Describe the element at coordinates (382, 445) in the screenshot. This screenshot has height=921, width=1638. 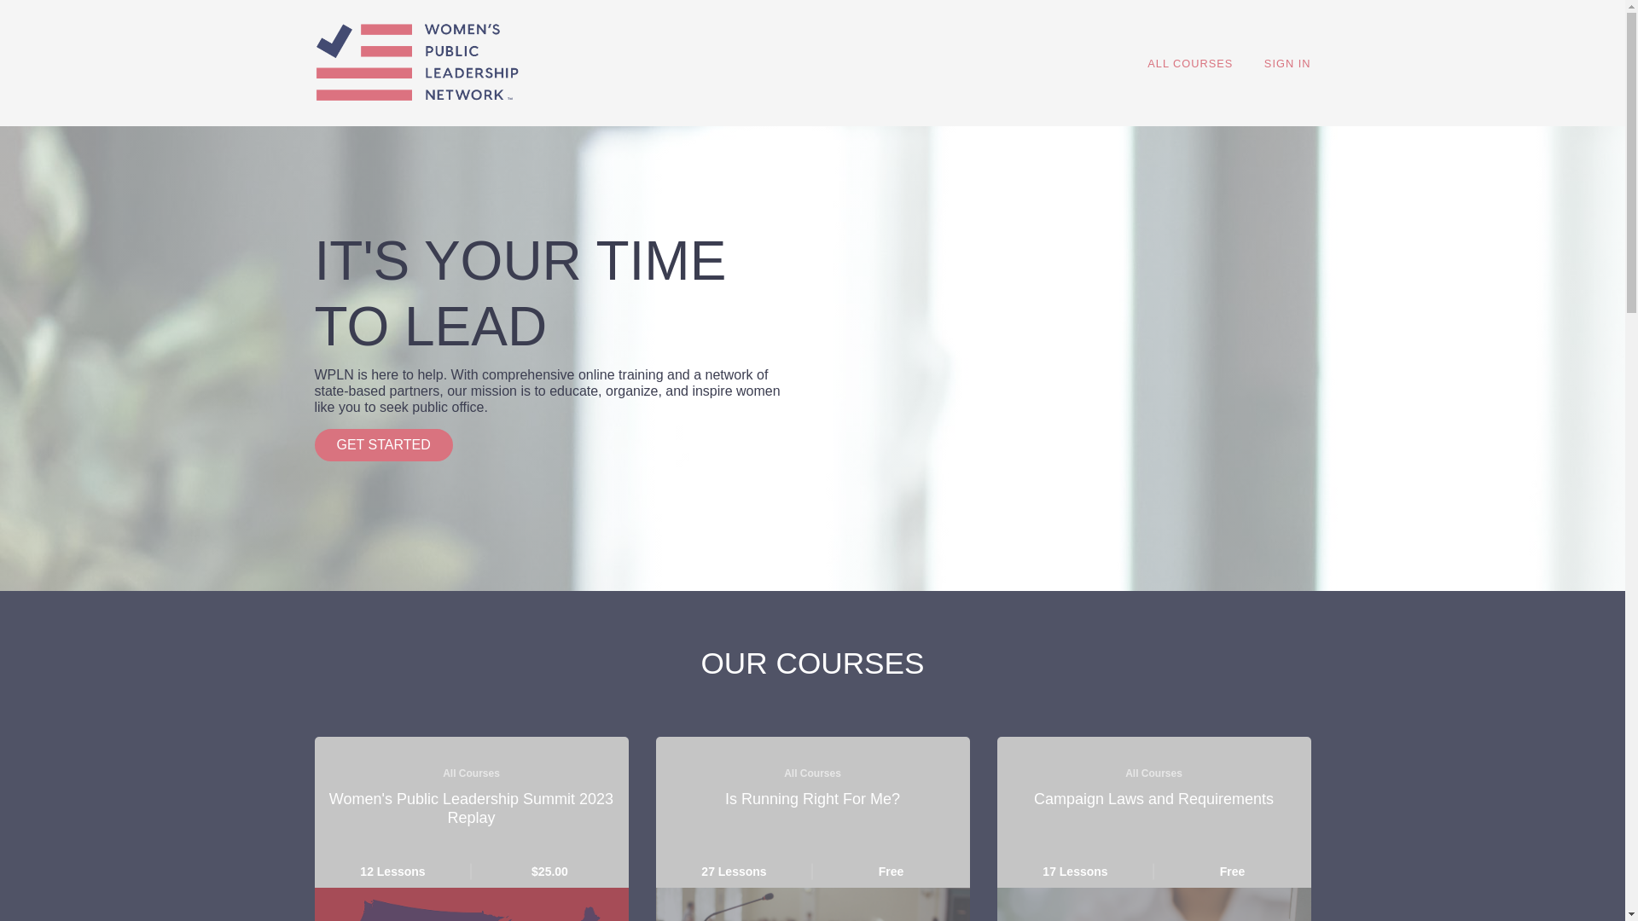
I see `ALL COURSES` at that location.